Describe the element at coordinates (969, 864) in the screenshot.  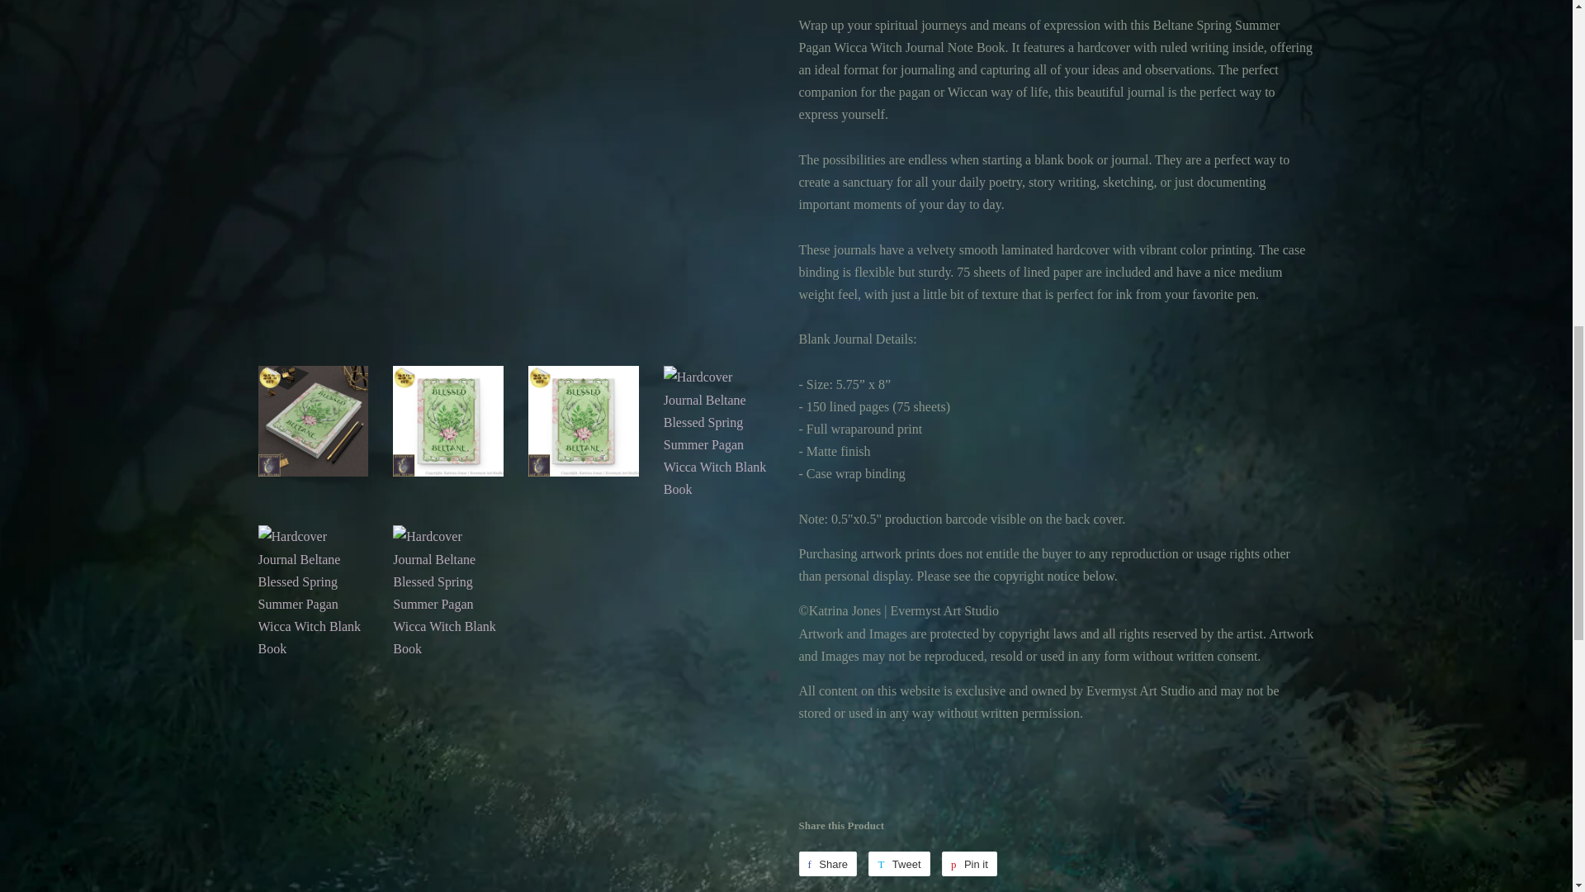
I see `Pin on Pinterest` at that location.